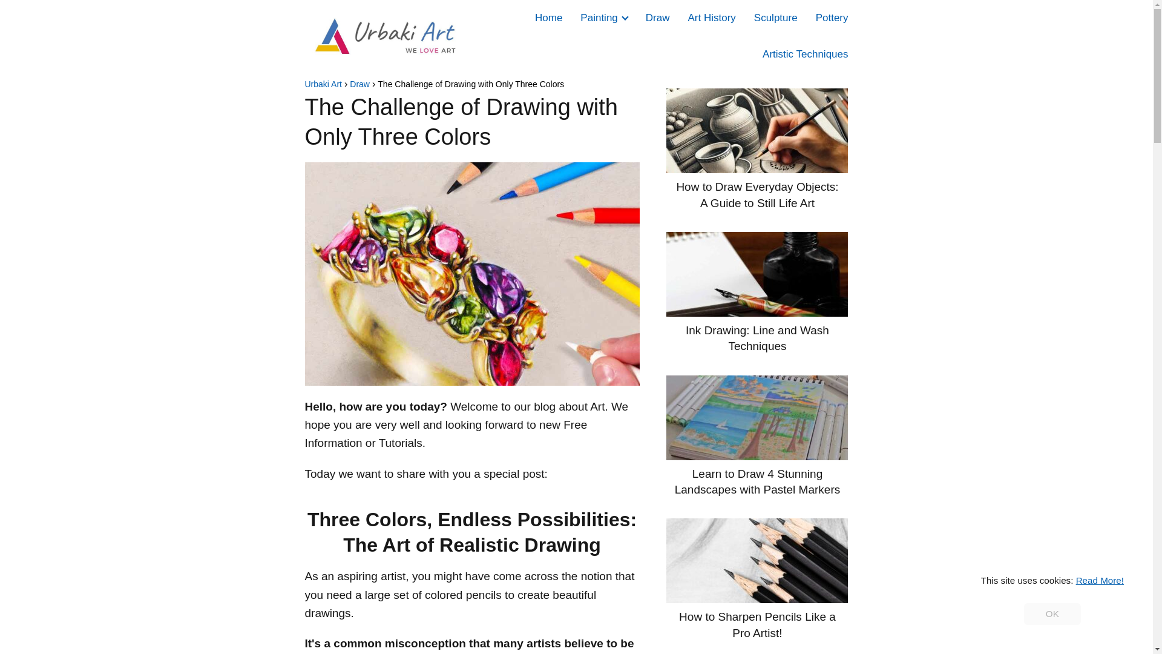 This screenshot has width=1162, height=654. Describe the element at coordinates (658, 18) in the screenshot. I see `Draw` at that location.